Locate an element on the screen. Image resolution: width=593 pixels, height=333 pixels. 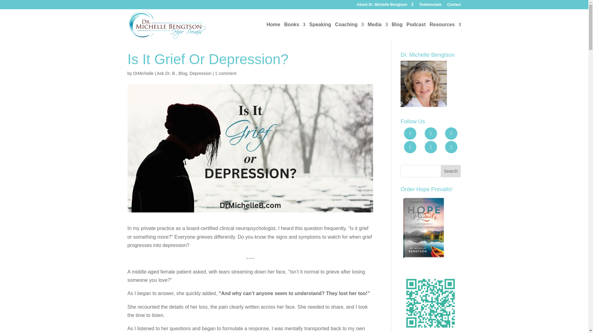
Speaking is located at coordinates (320, 31).